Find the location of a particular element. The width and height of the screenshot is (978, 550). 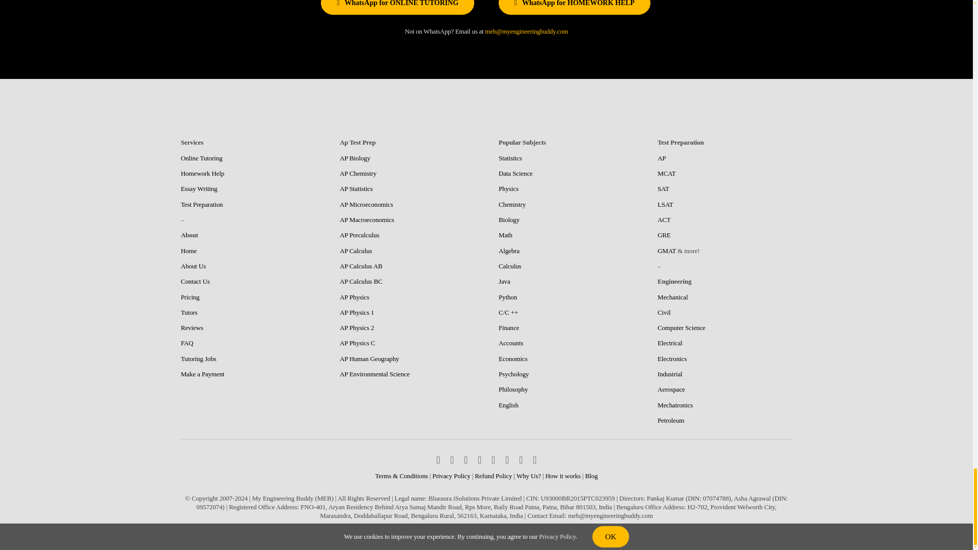

FAQ is located at coordinates (187, 343).